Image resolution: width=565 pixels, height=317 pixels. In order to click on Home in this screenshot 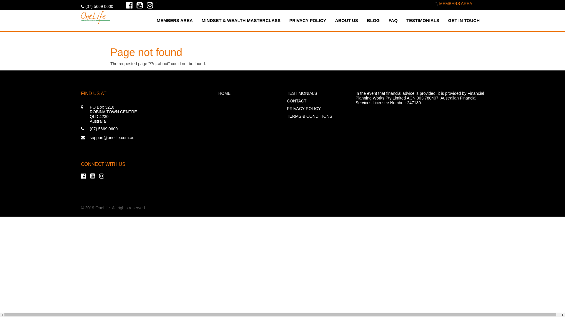, I will do `click(96, 16)`.